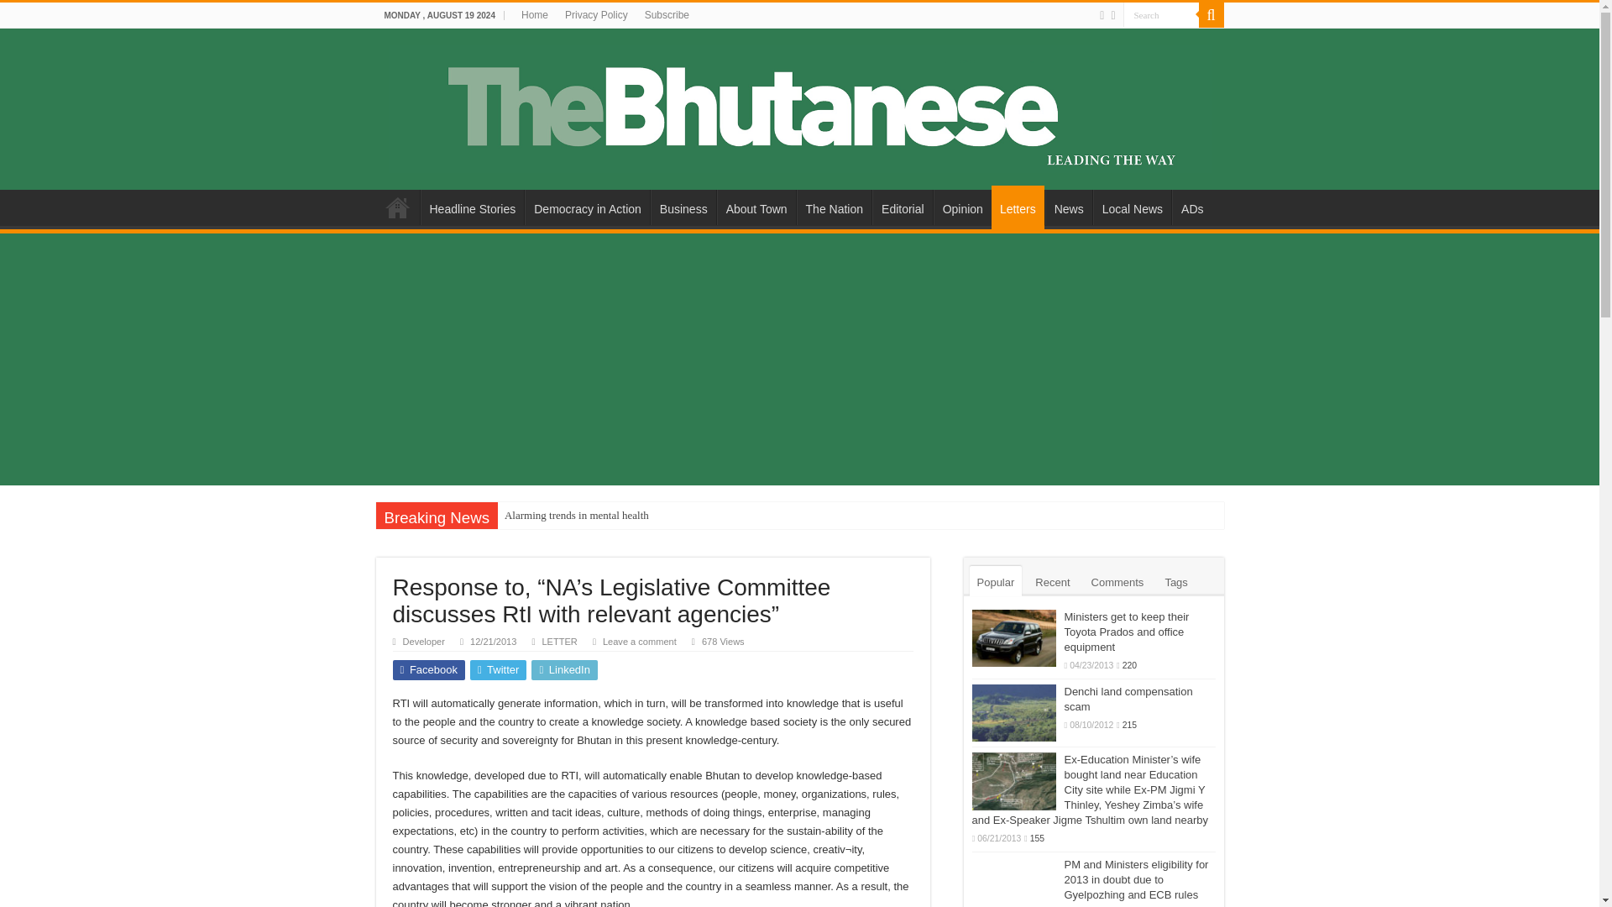 Image resolution: width=1612 pixels, height=907 pixels. Describe the element at coordinates (1191, 207) in the screenshot. I see `ADs` at that location.